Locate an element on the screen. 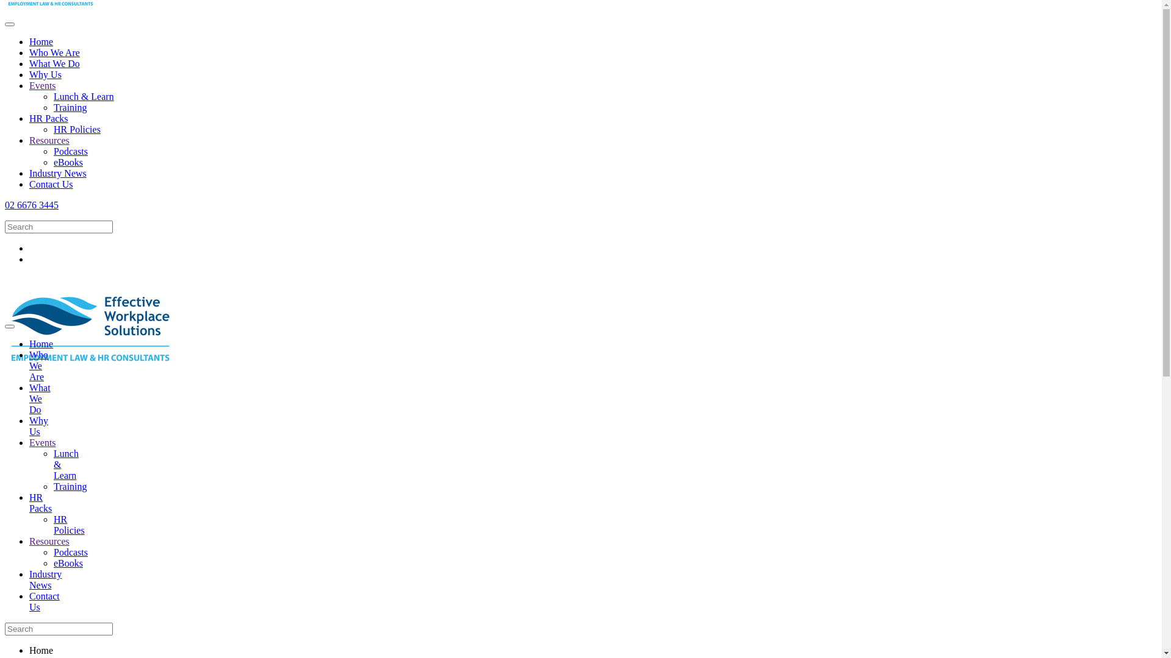 This screenshot has height=658, width=1171. 02 6676 3445 is located at coordinates (32, 205).